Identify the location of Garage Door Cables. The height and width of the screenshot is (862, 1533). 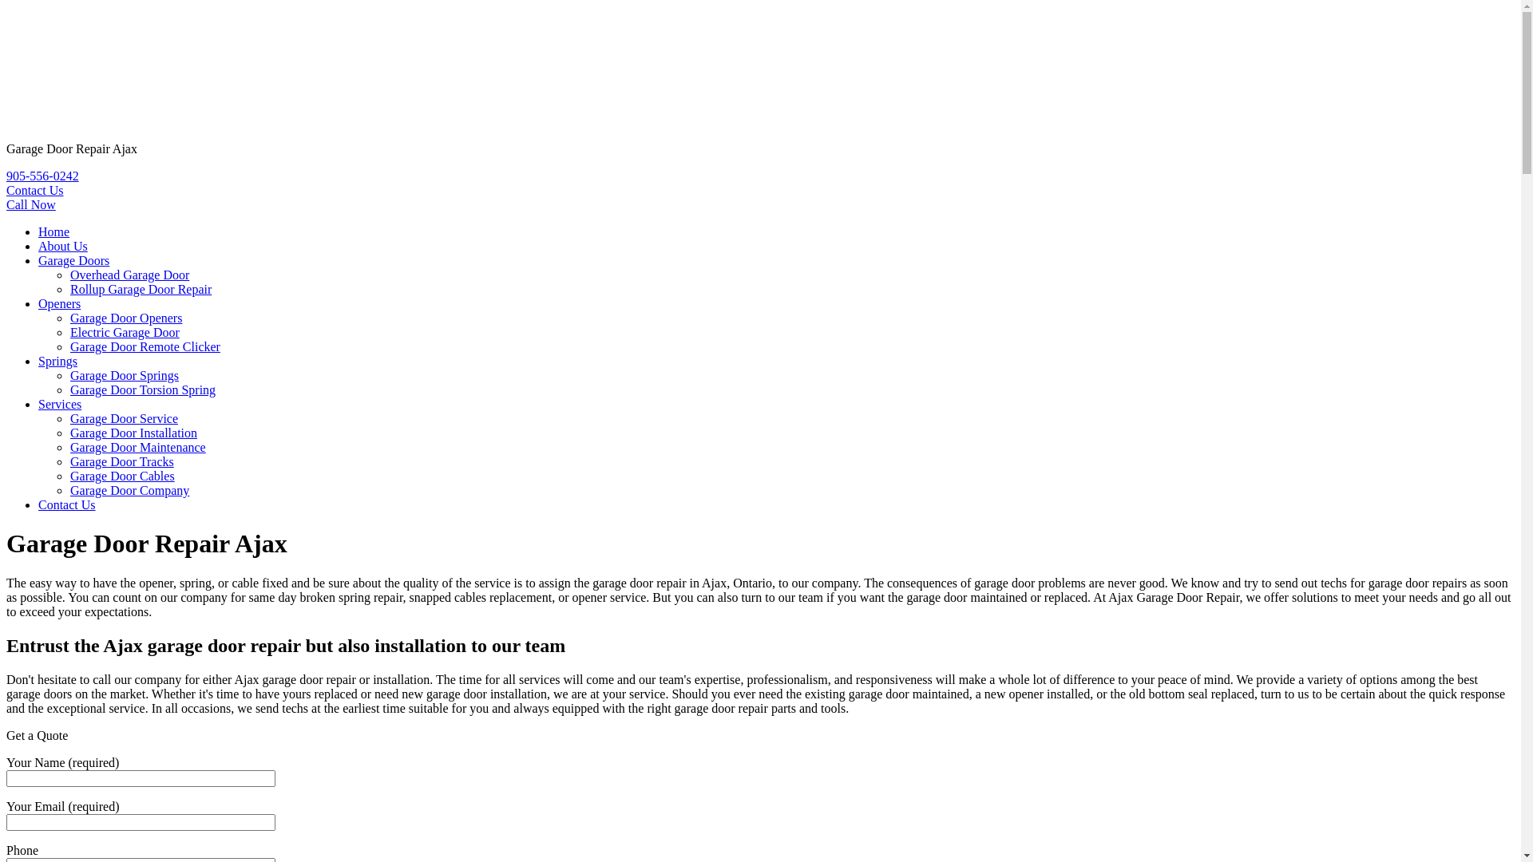
(123, 476).